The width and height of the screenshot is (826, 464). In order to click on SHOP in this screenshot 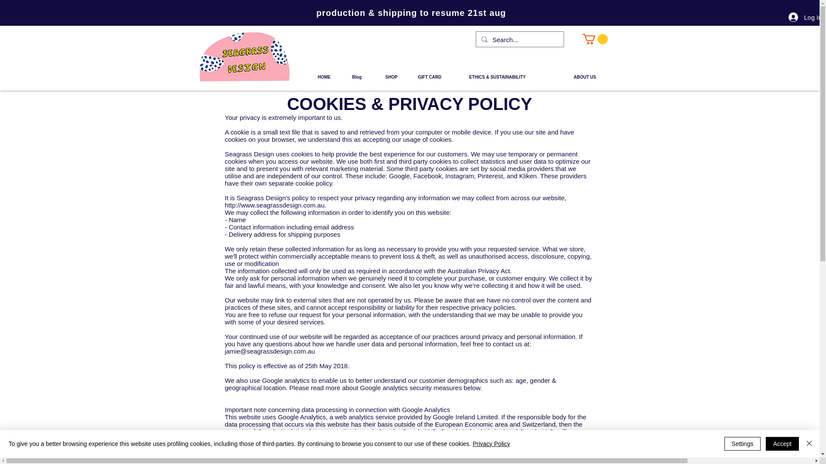, I will do `click(395, 77)`.